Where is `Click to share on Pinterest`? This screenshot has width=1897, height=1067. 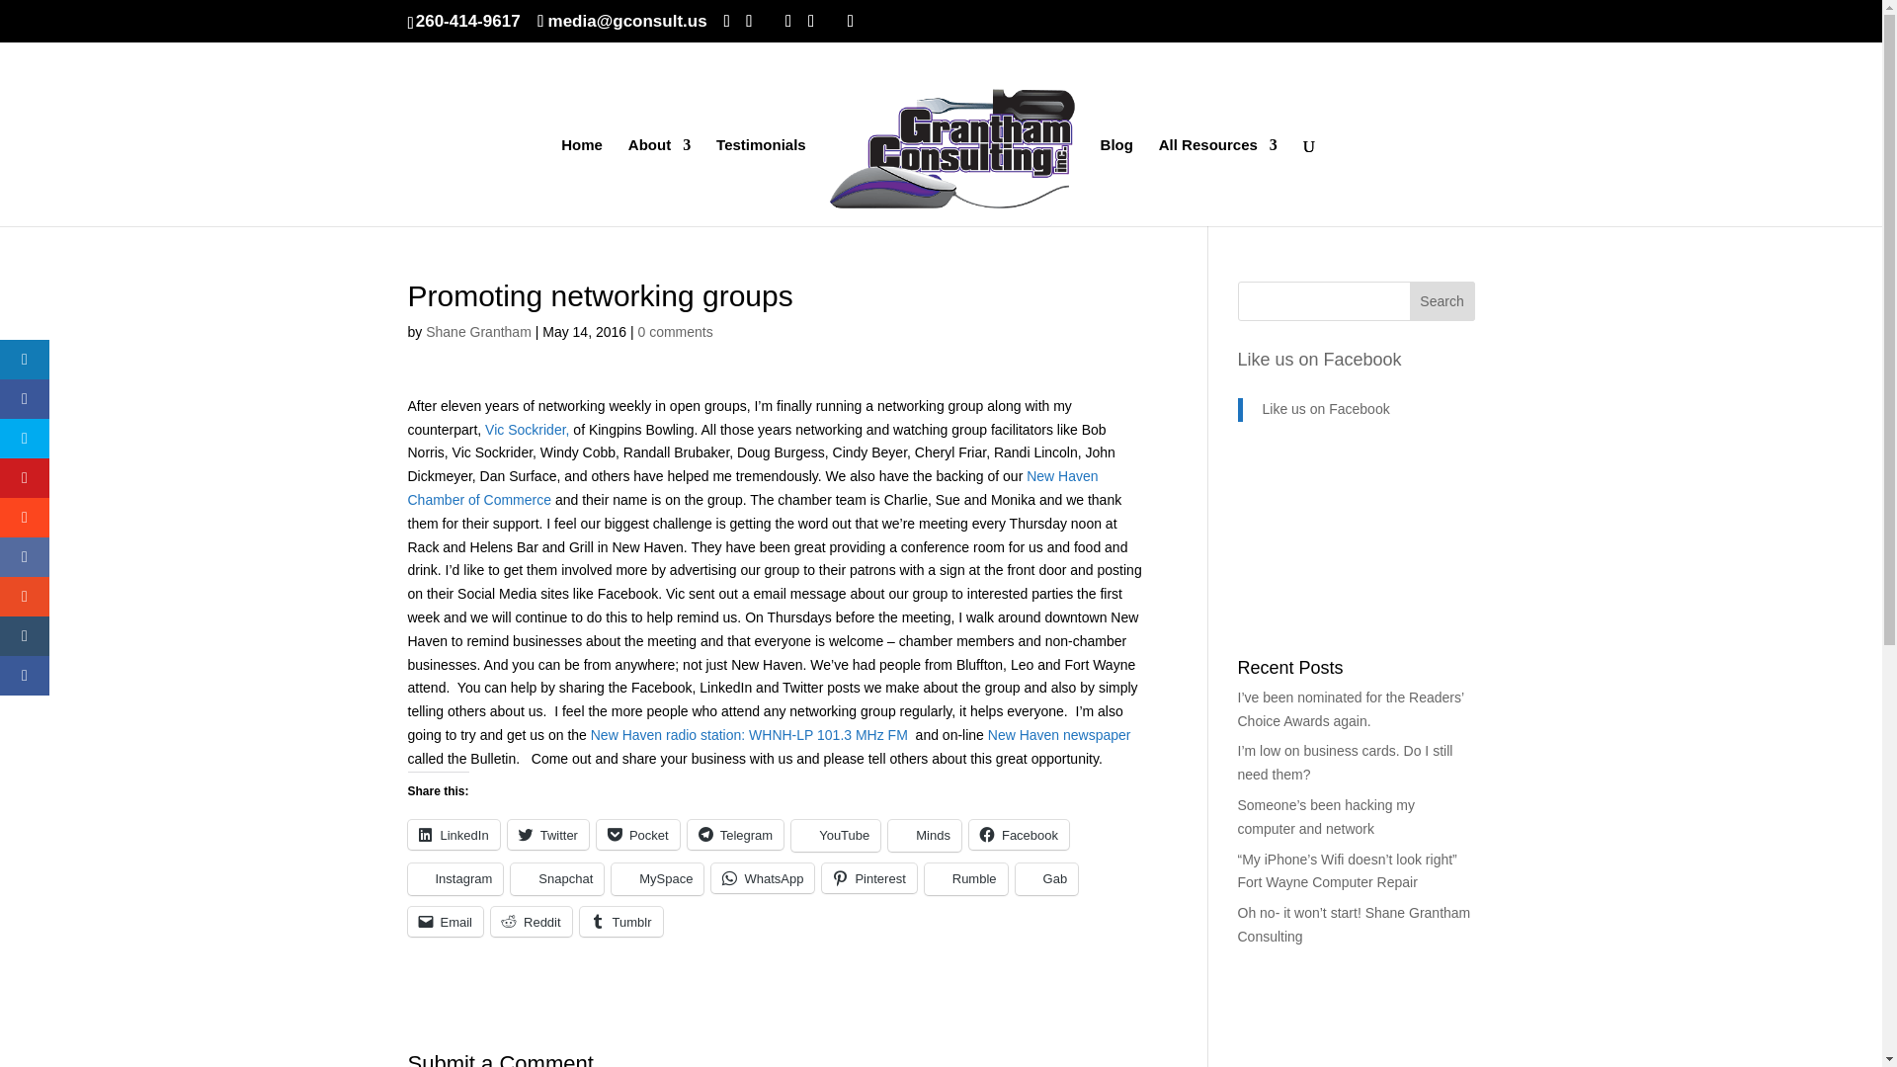 Click to share on Pinterest is located at coordinates (868, 877).